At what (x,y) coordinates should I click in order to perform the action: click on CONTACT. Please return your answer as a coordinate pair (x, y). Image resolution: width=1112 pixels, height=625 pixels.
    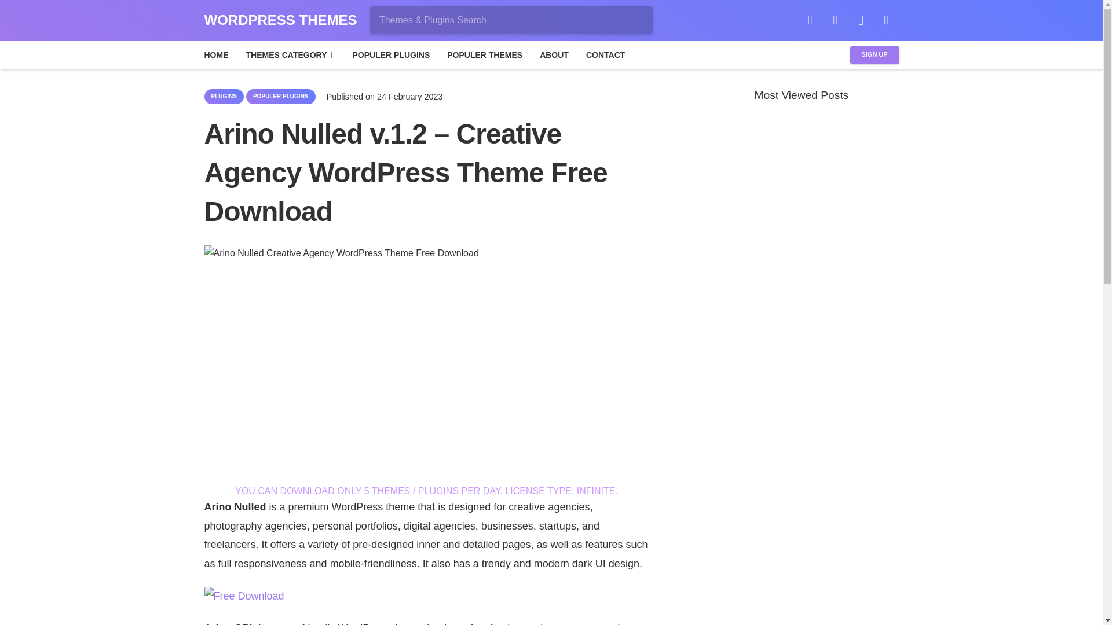
    Looking at the image, I should click on (605, 54).